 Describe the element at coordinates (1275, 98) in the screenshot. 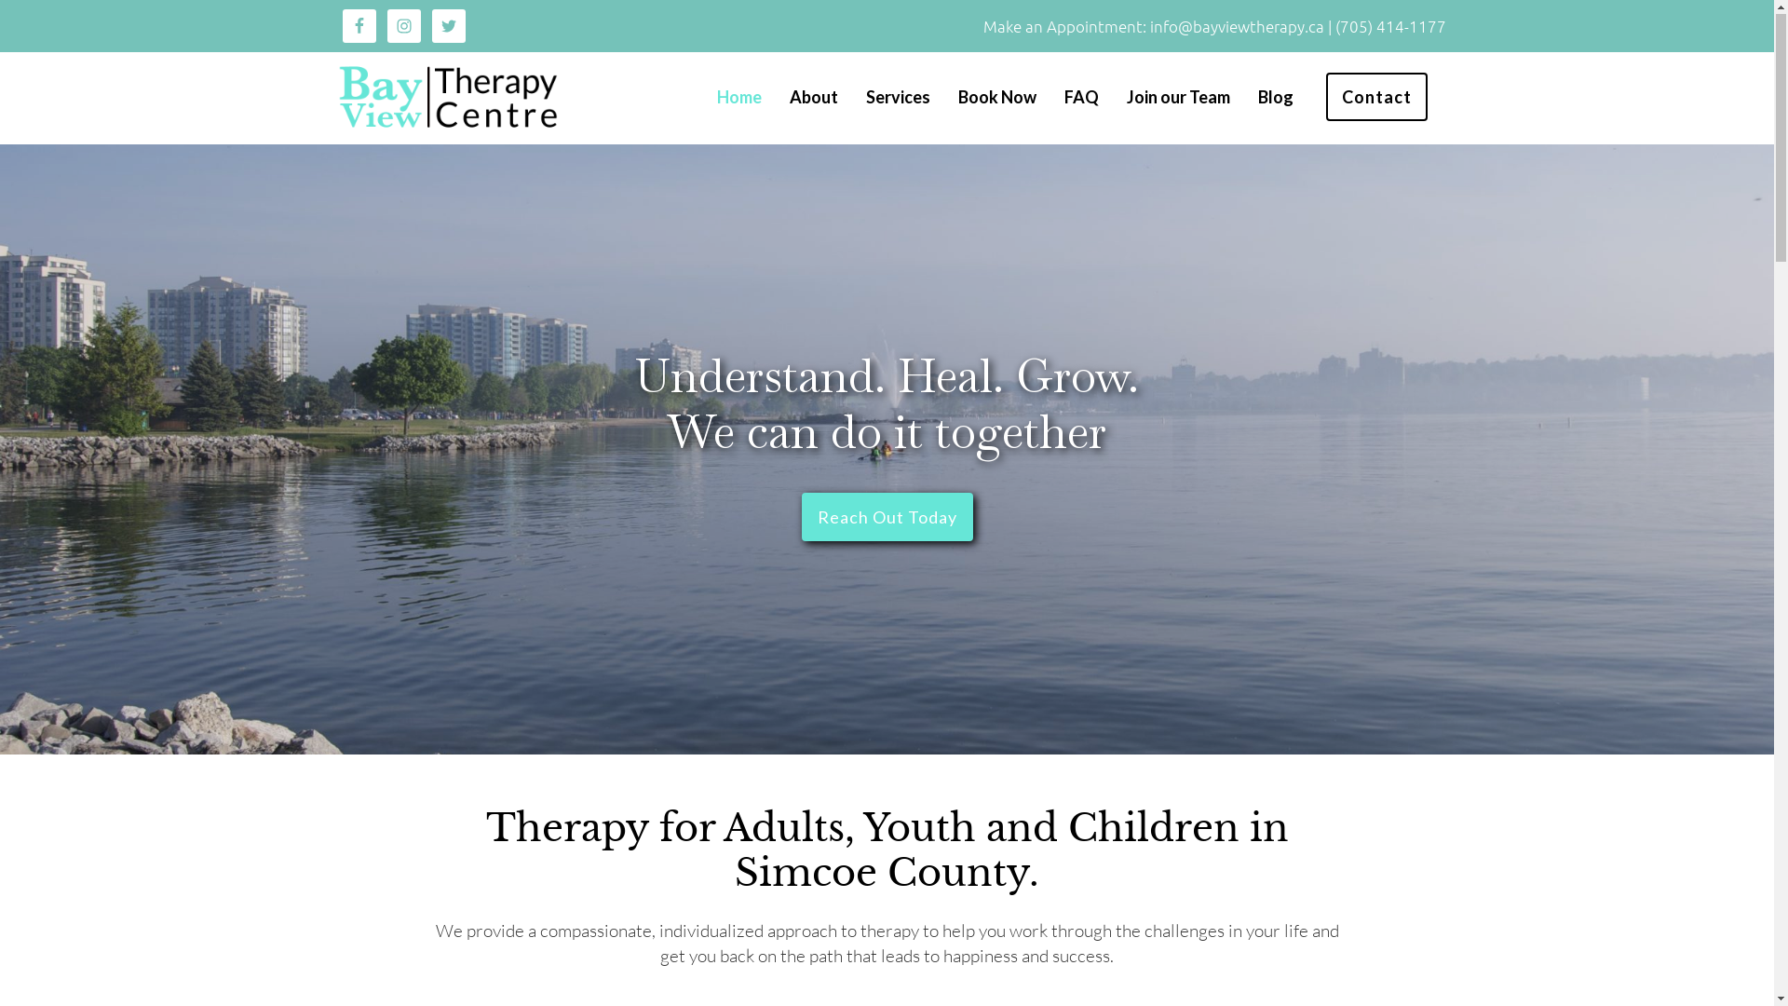

I see `Blog` at that location.